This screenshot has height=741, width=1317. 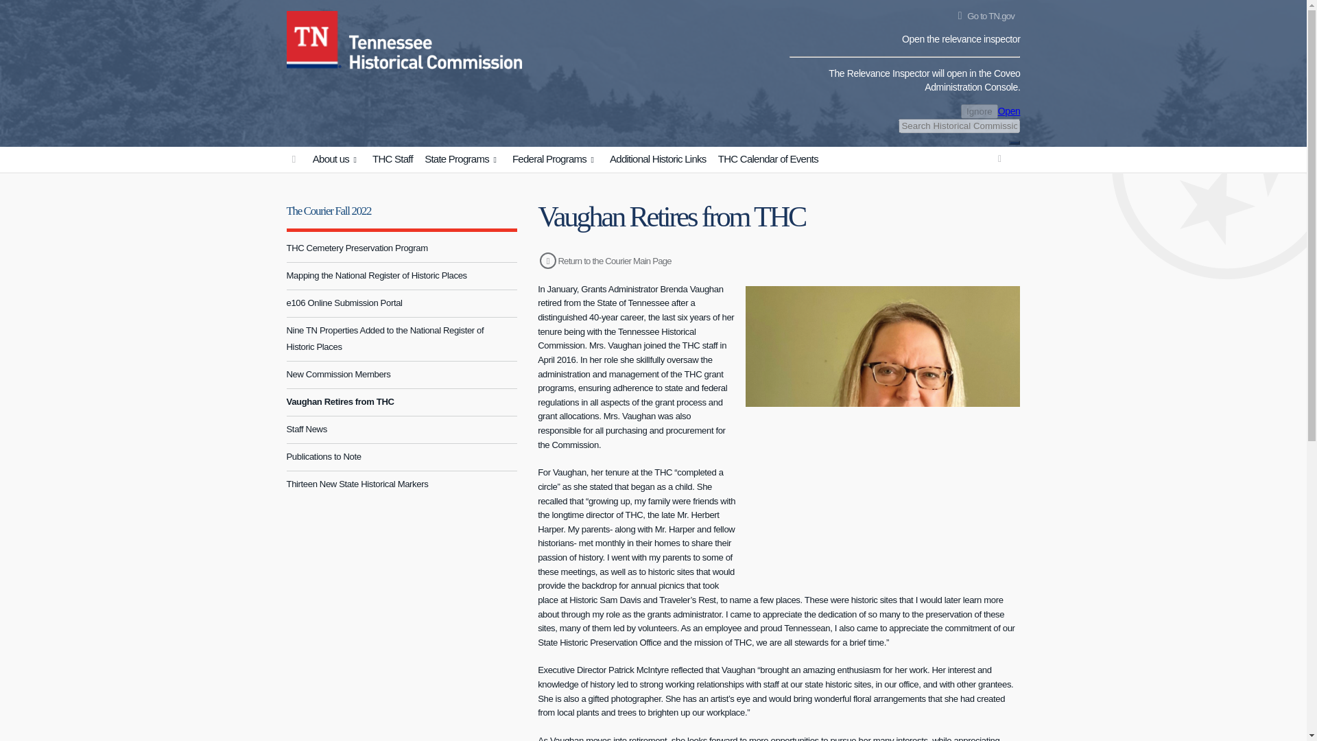 I want to click on Go to TN Historical Commission, so click(x=294, y=159).